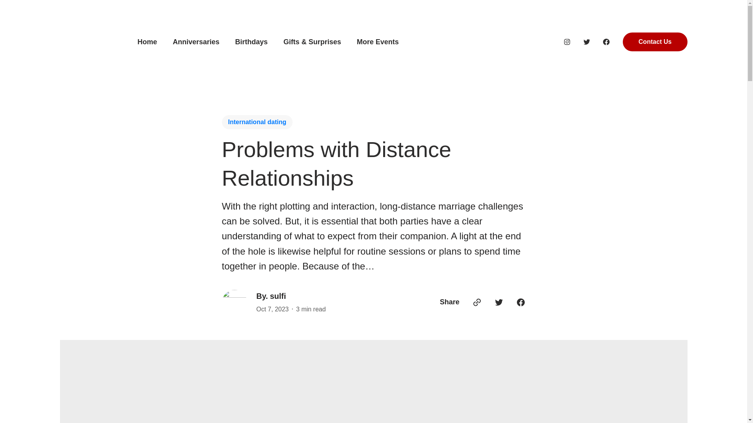 Image resolution: width=753 pixels, height=423 pixels. What do you see at coordinates (606, 42) in the screenshot?
I see `Facebook` at bounding box center [606, 42].